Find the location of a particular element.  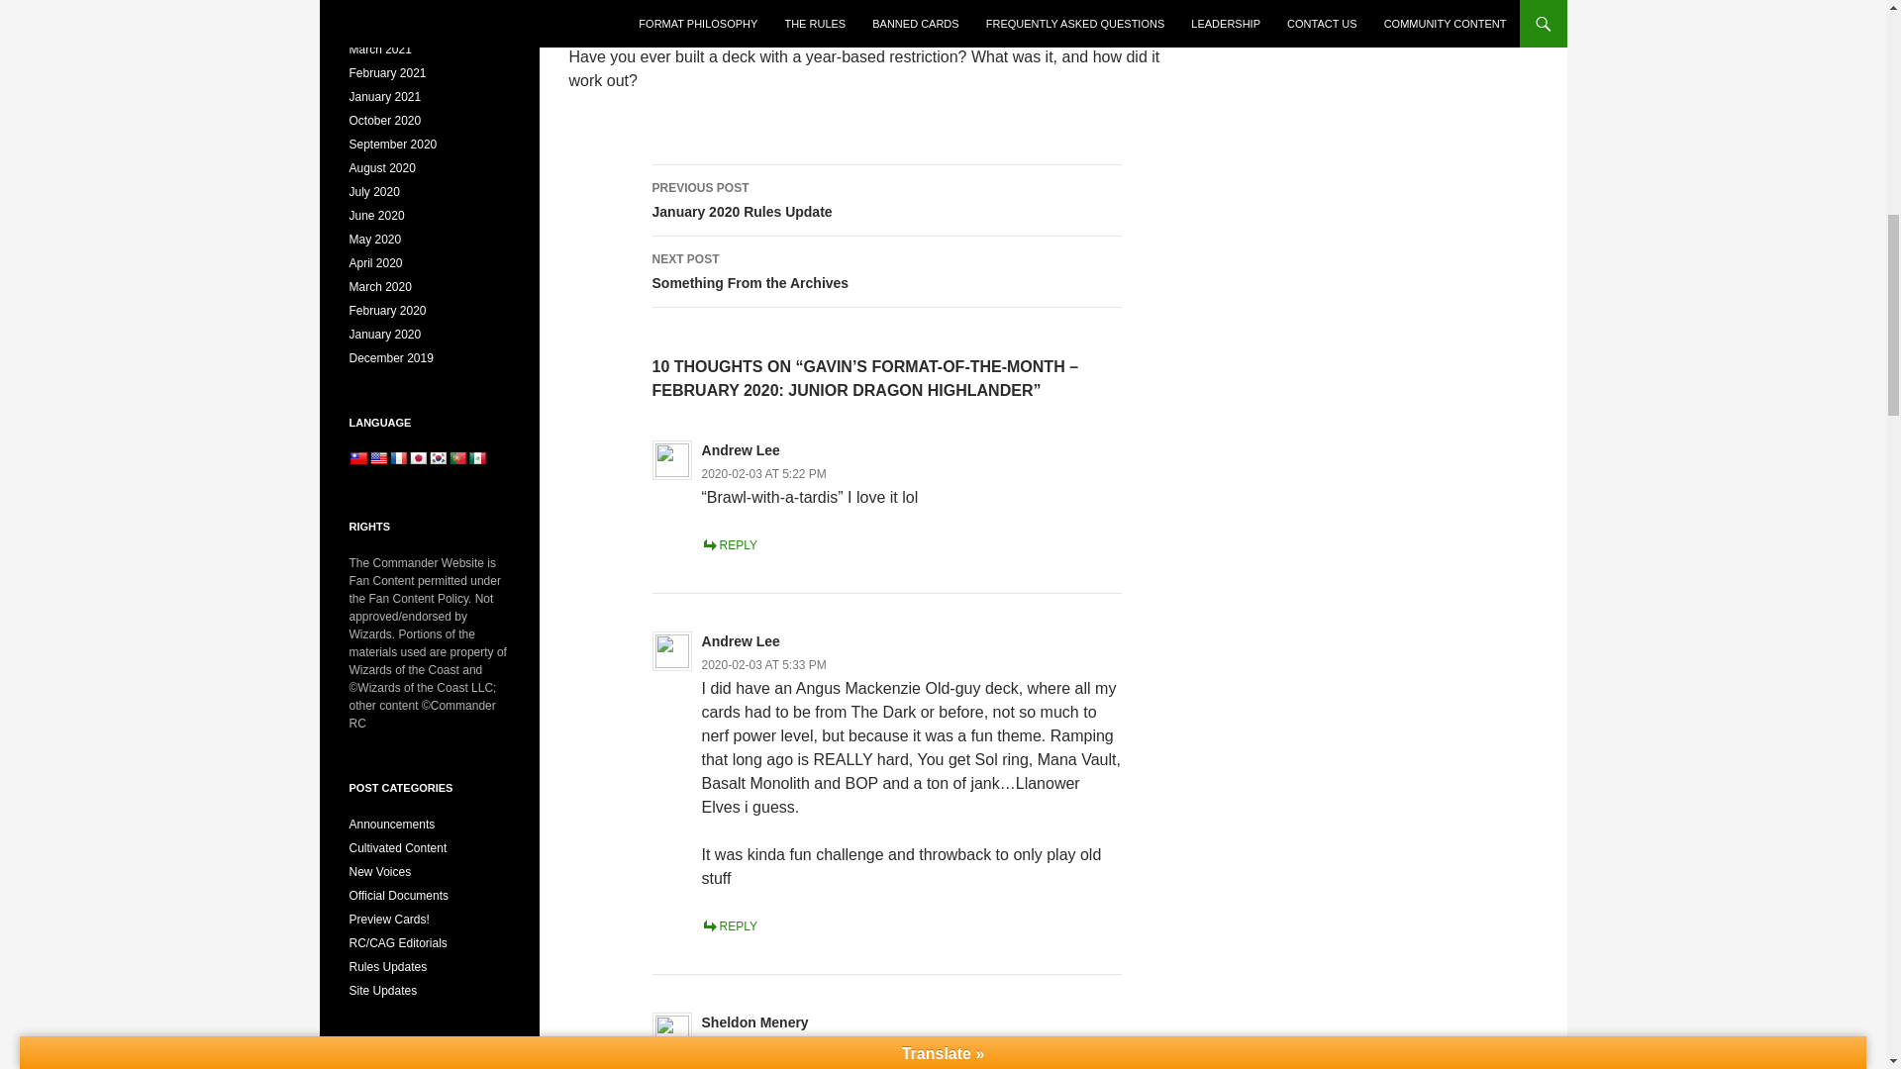

REPLY is located at coordinates (417, 457).